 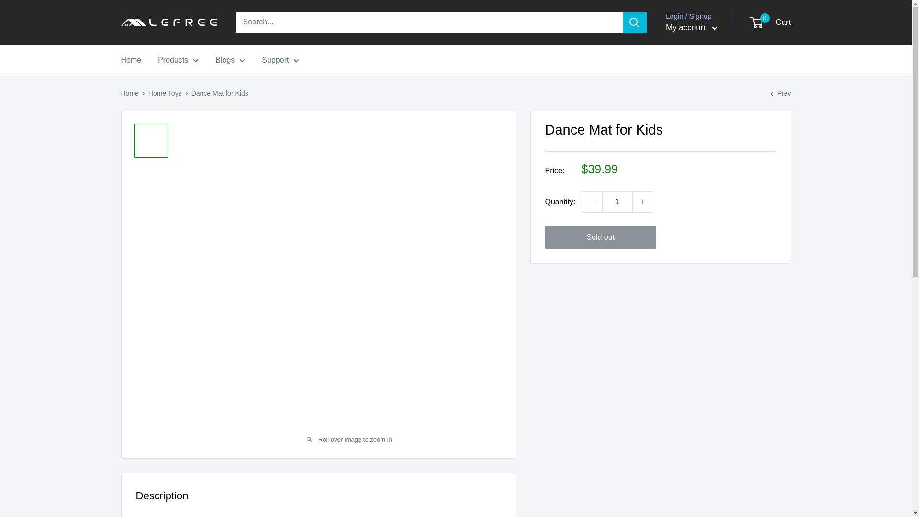 I want to click on Lefree, so click(x=168, y=22).